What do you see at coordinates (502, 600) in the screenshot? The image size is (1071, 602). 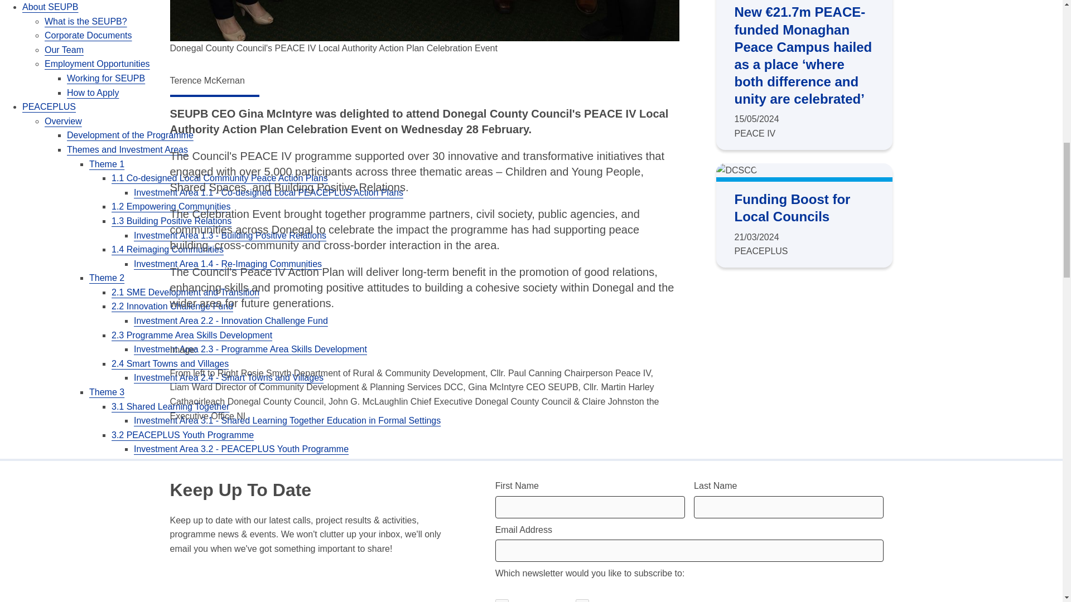 I see `819661ec74` at bounding box center [502, 600].